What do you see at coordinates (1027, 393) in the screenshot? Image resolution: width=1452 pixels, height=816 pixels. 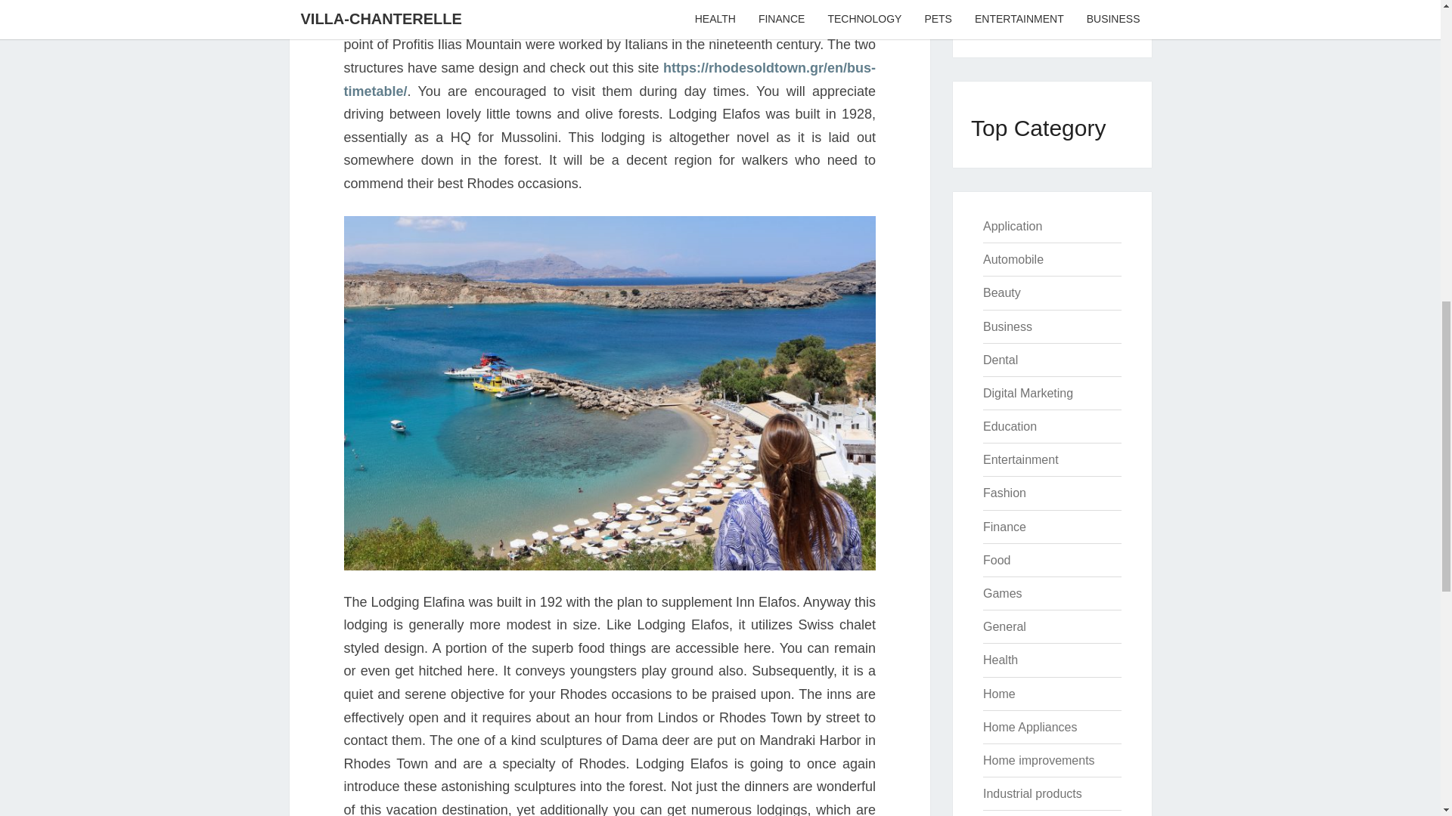 I see `Digital Marketing` at bounding box center [1027, 393].